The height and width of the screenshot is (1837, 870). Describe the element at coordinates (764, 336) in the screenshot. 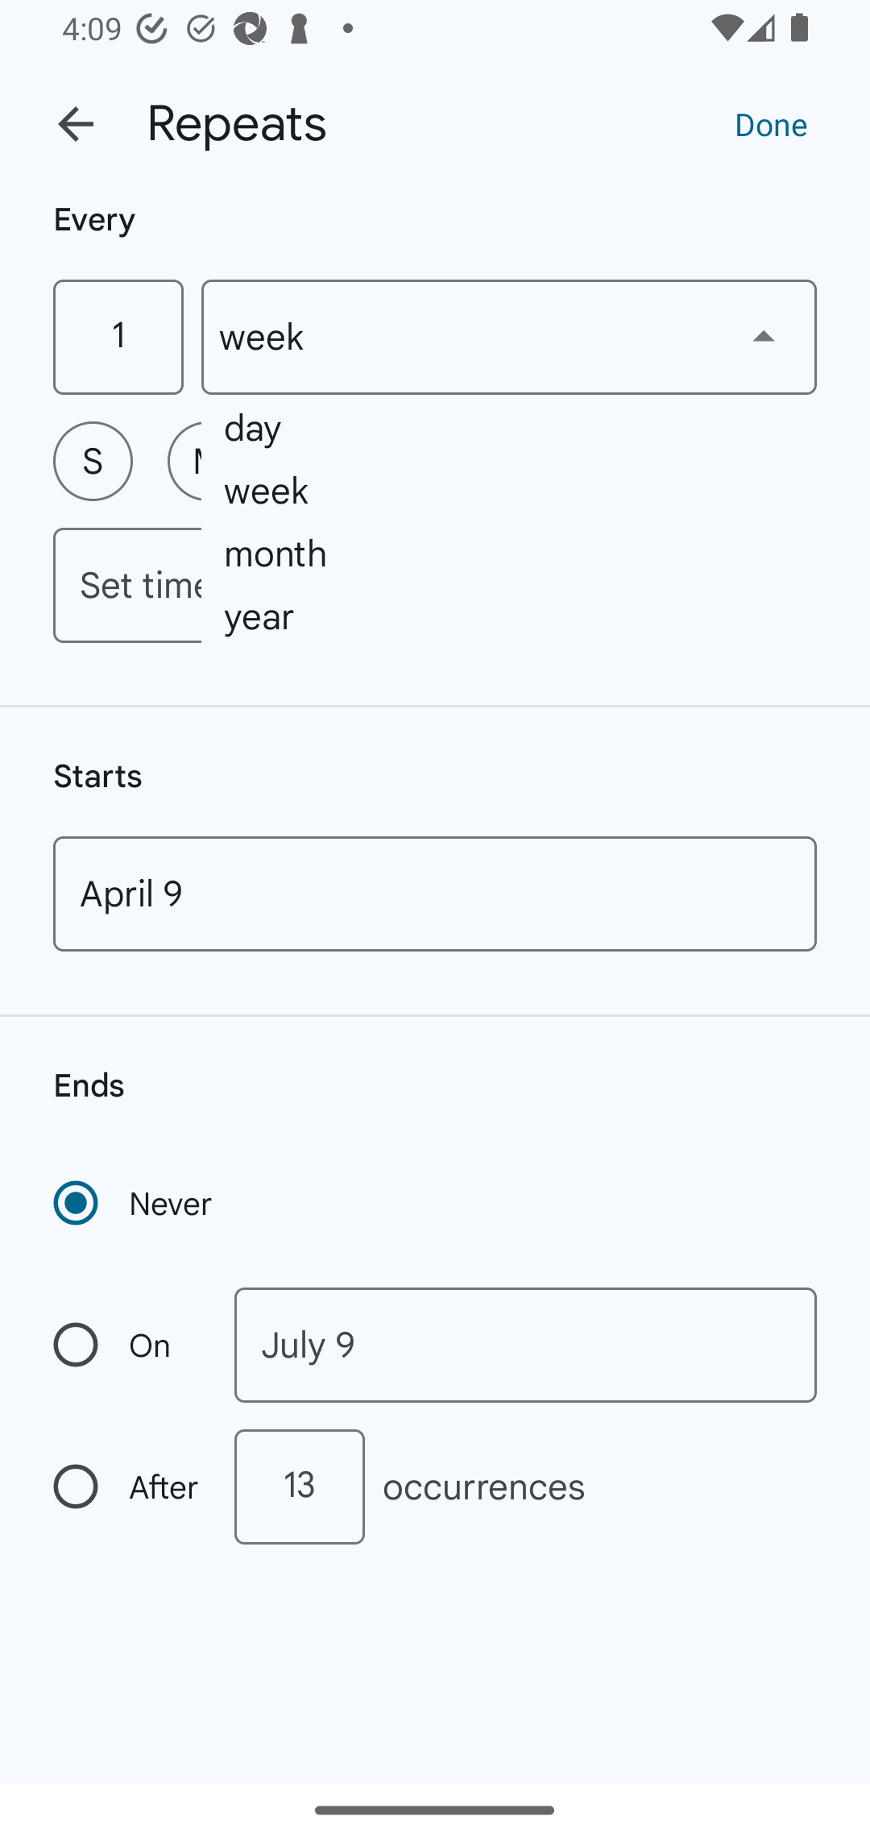

I see `Show dropdown menu` at that location.